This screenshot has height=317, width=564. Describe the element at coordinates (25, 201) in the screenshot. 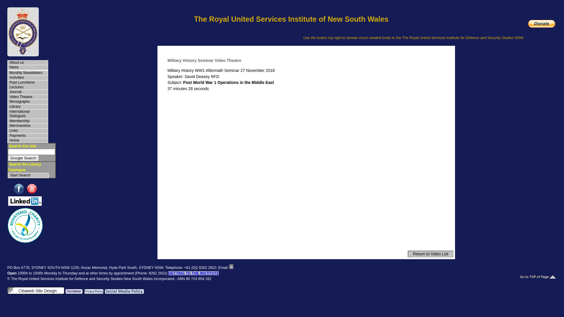

I see `Linkedin` at that location.